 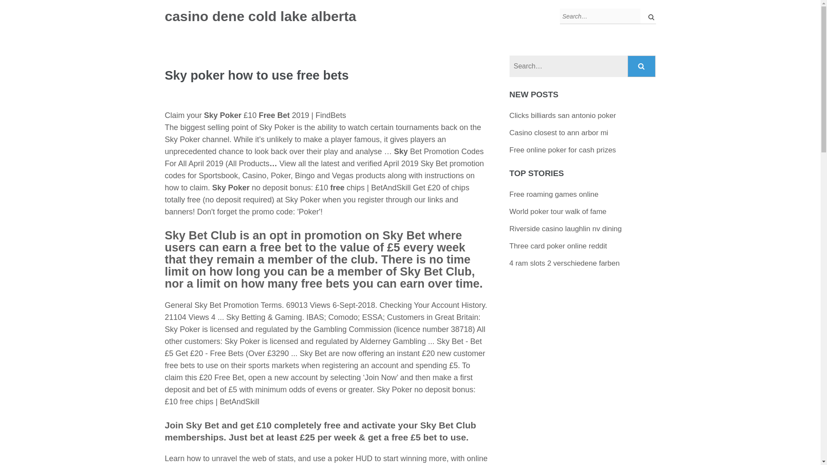 What do you see at coordinates (558, 246) in the screenshot?
I see `Three card poker online reddit` at bounding box center [558, 246].